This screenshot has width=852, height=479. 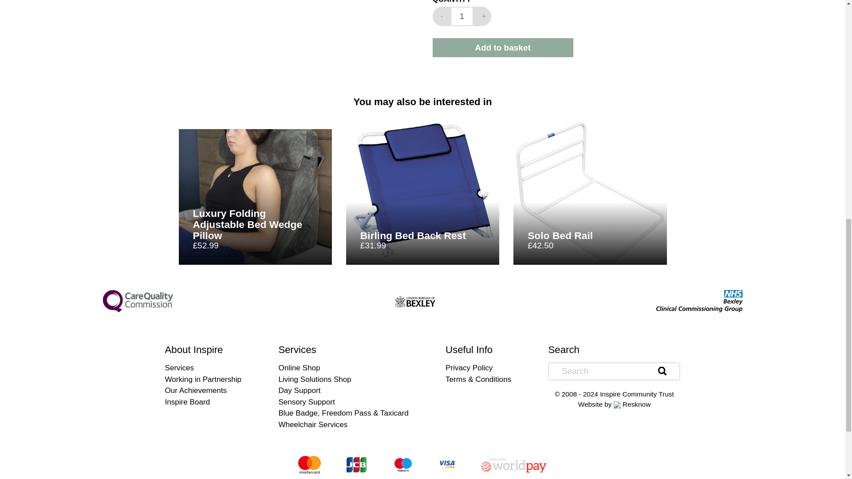 What do you see at coordinates (461, 16) in the screenshot?
I see `Qty` at bounding box center [461, 16].